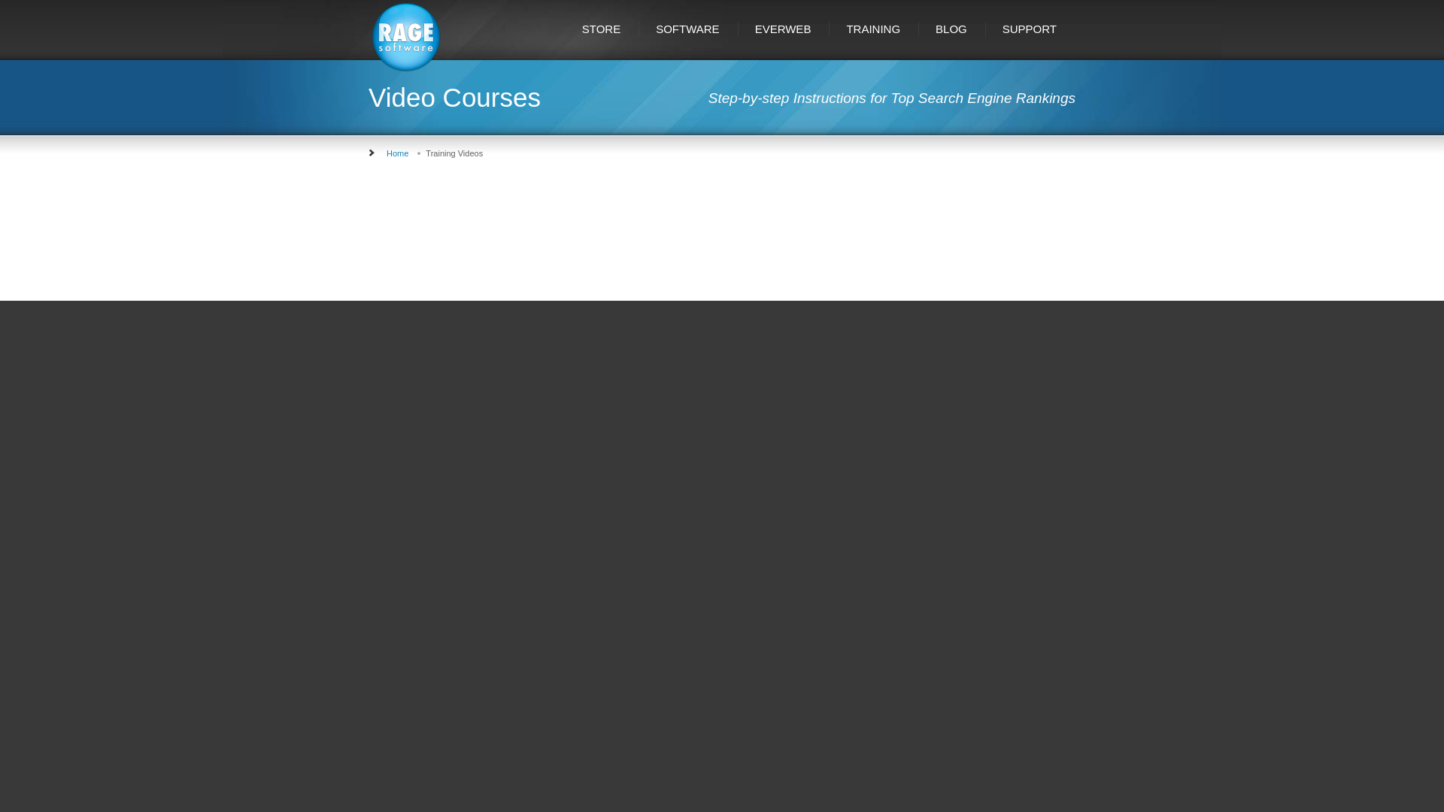 This screenshot has width=1444, height=812. Describe the element at coordinates (397, 153) in the screenshot. I see `Home` at that location.